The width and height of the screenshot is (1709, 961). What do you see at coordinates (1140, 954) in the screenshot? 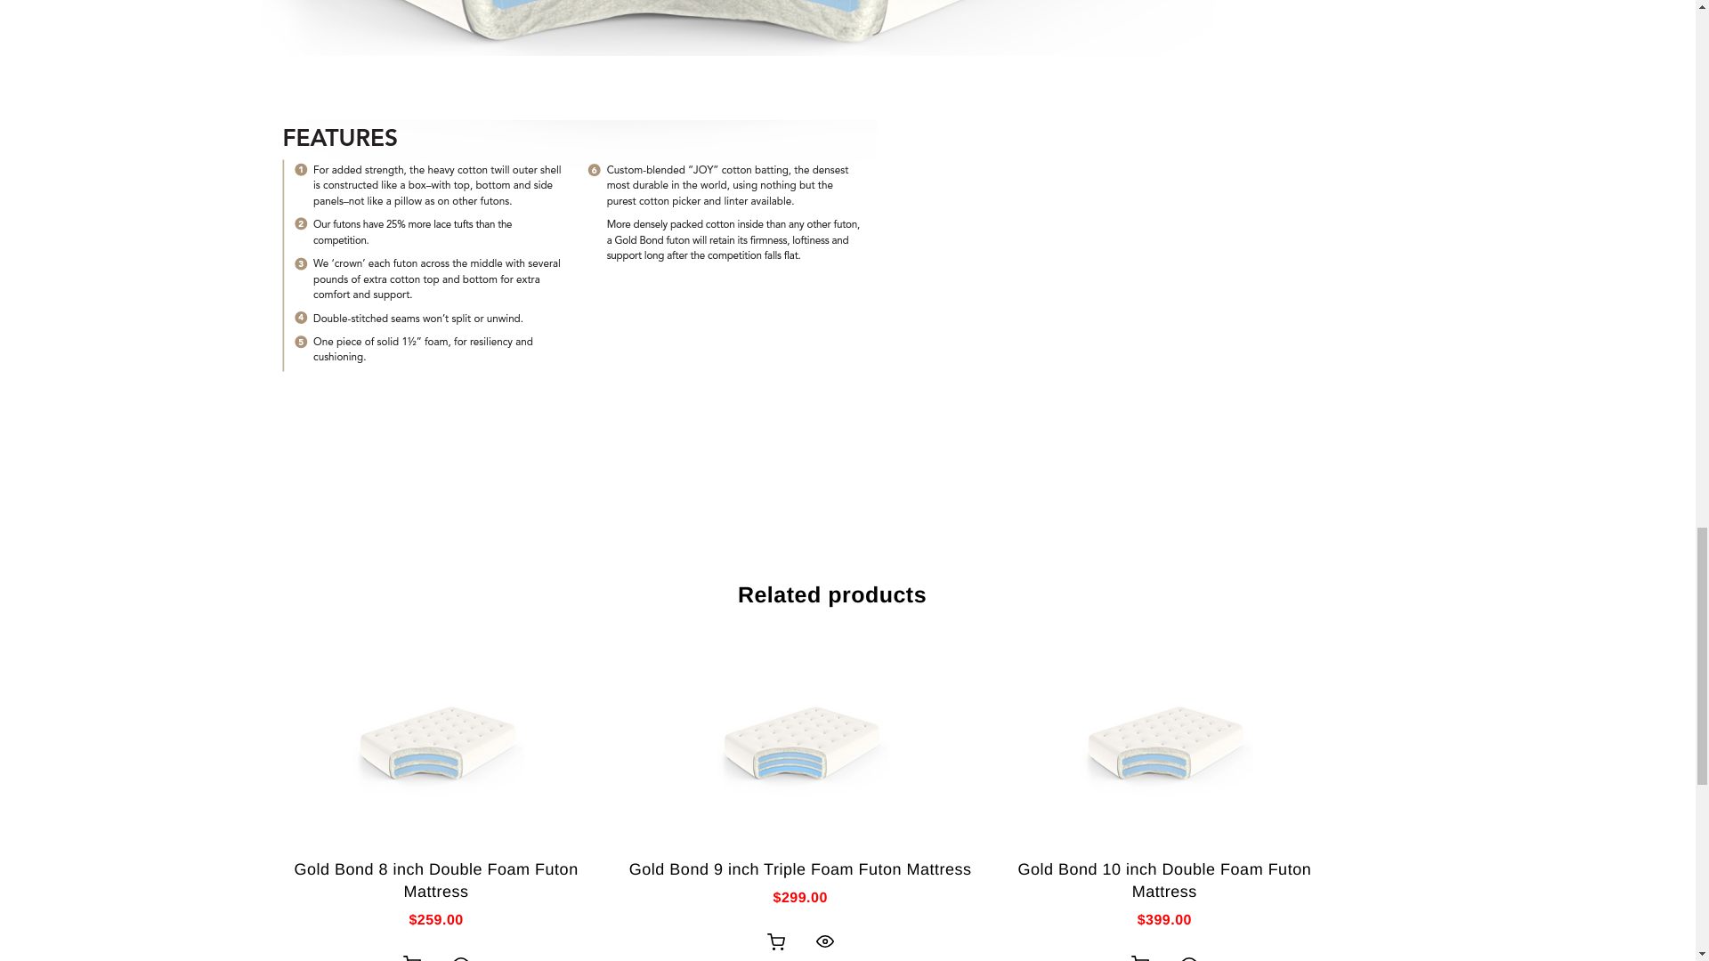
I see `Add to cart` at bounding box center [1140, 954].